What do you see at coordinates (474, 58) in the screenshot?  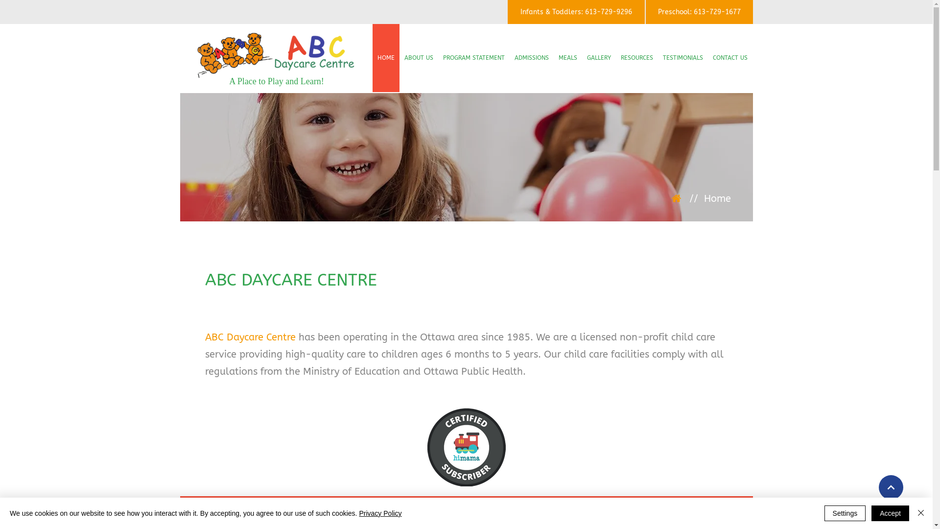 I see `PROGRAM STATEMENT` at bounding box center [474, 58].